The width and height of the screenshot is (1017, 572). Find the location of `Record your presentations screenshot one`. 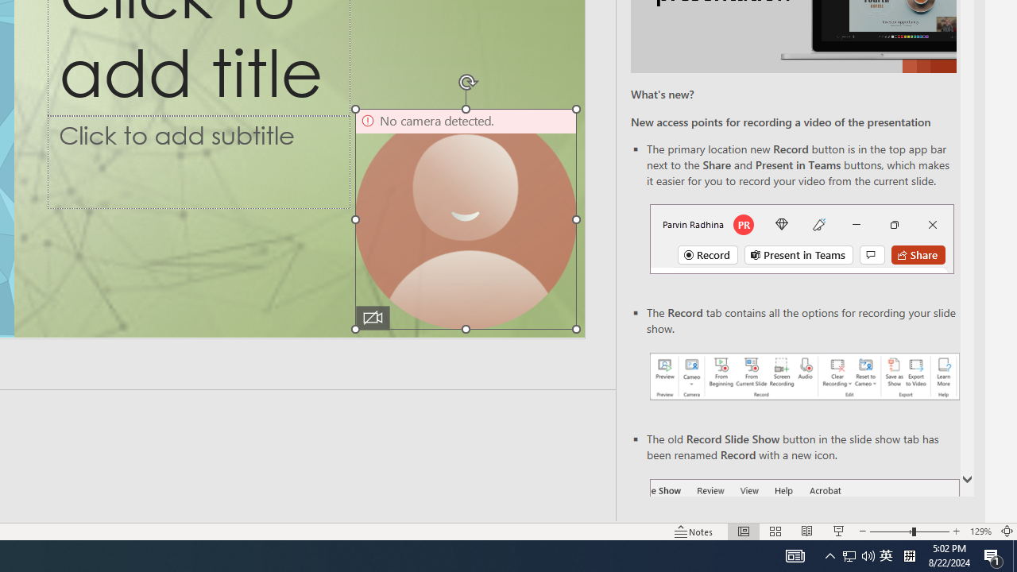

Record your presentations screenshot one is located at coordinates (804, 377).